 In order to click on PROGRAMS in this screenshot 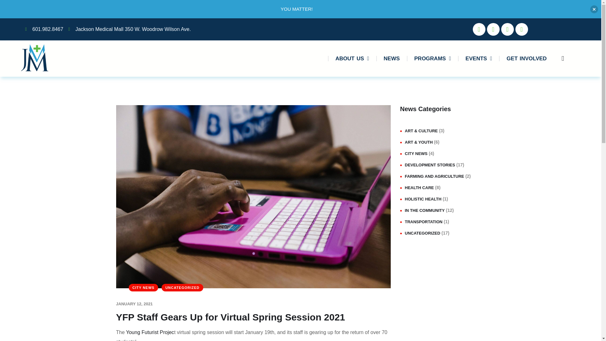, I will do `click(432, 59)`.